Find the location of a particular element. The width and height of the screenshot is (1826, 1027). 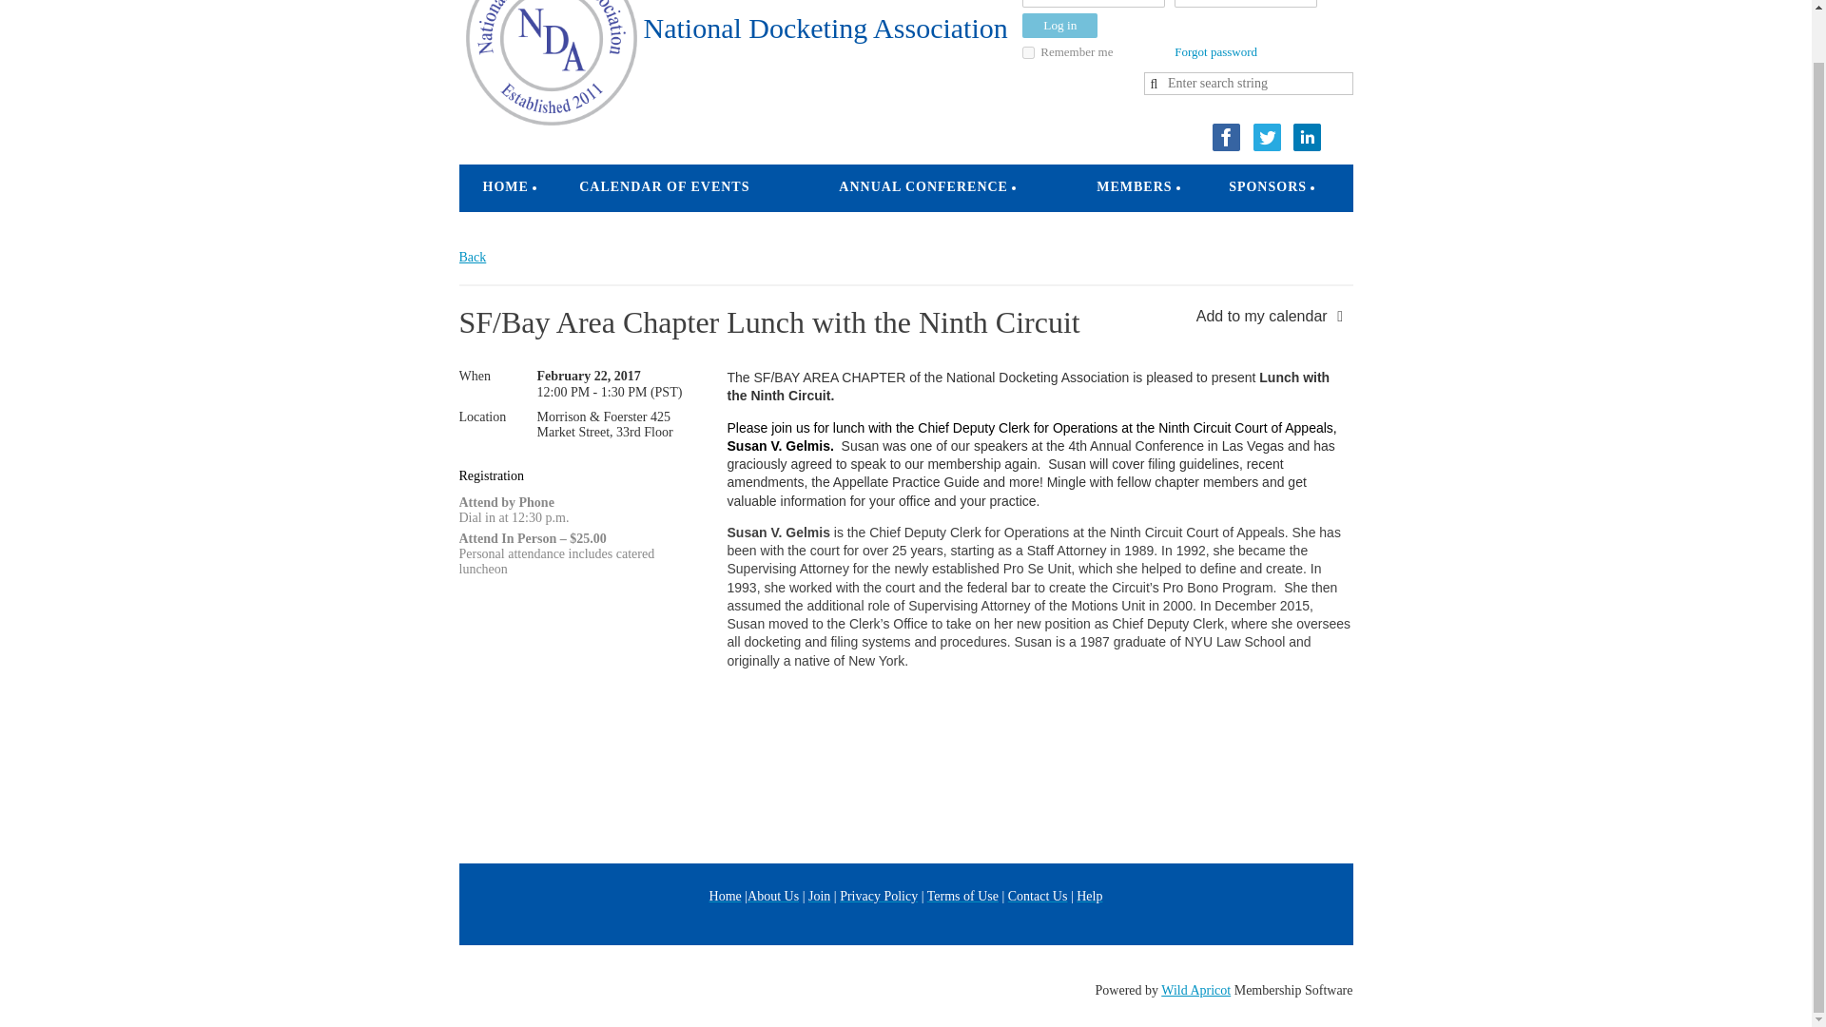

MEMBERS is located at coordinates (1134, 187).